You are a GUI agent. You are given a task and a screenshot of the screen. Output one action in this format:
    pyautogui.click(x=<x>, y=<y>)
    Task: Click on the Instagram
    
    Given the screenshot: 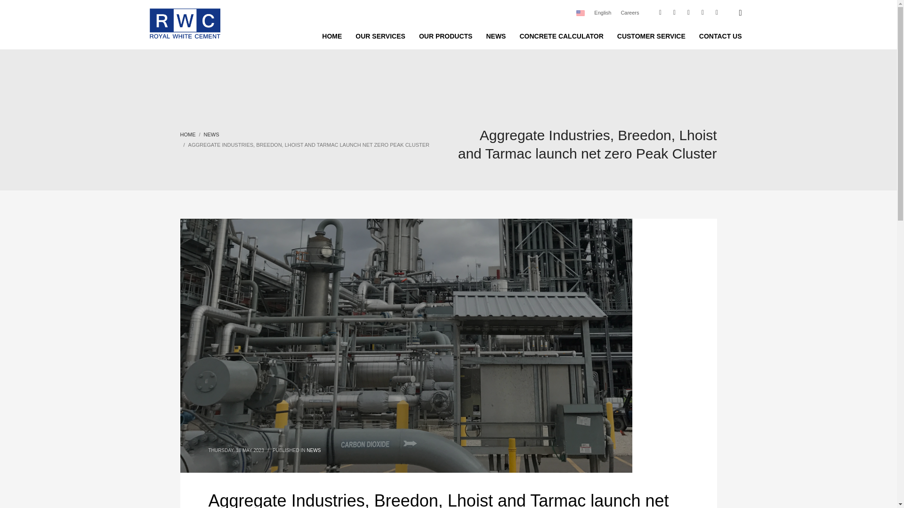 What is the action you would take?
    pyautogui.click(x=702, y=12)
    